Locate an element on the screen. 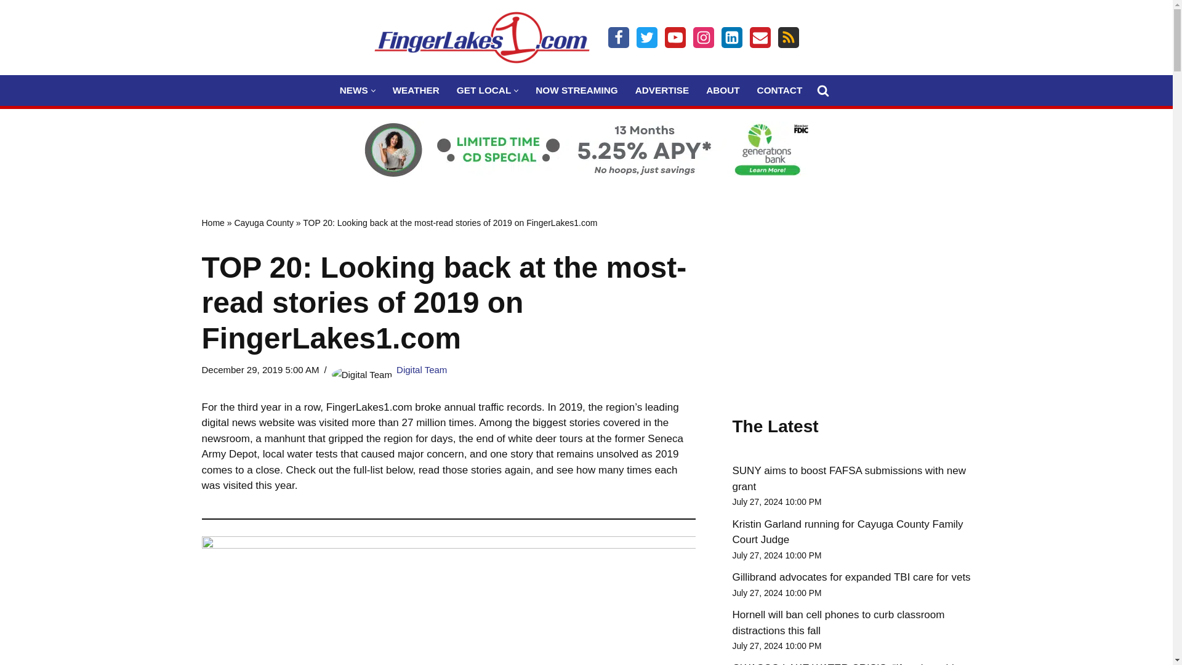 The image size is (1182, 665). Feed is located at coordinates (788, 37).